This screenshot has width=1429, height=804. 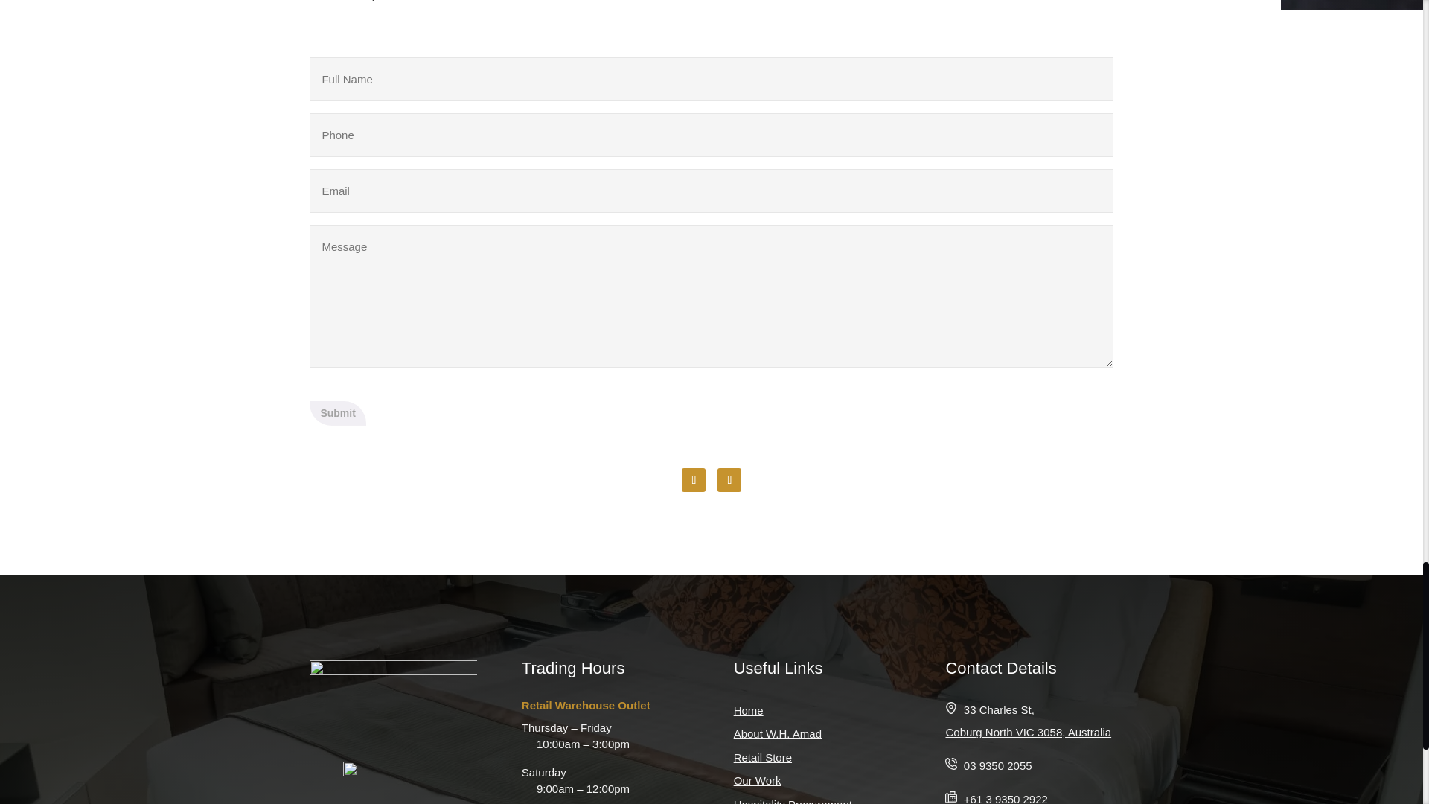 What do you see at coordinates (694, 479) in the screenshot?
I see `Follow on Facebook` at bounding box center [694, 479].